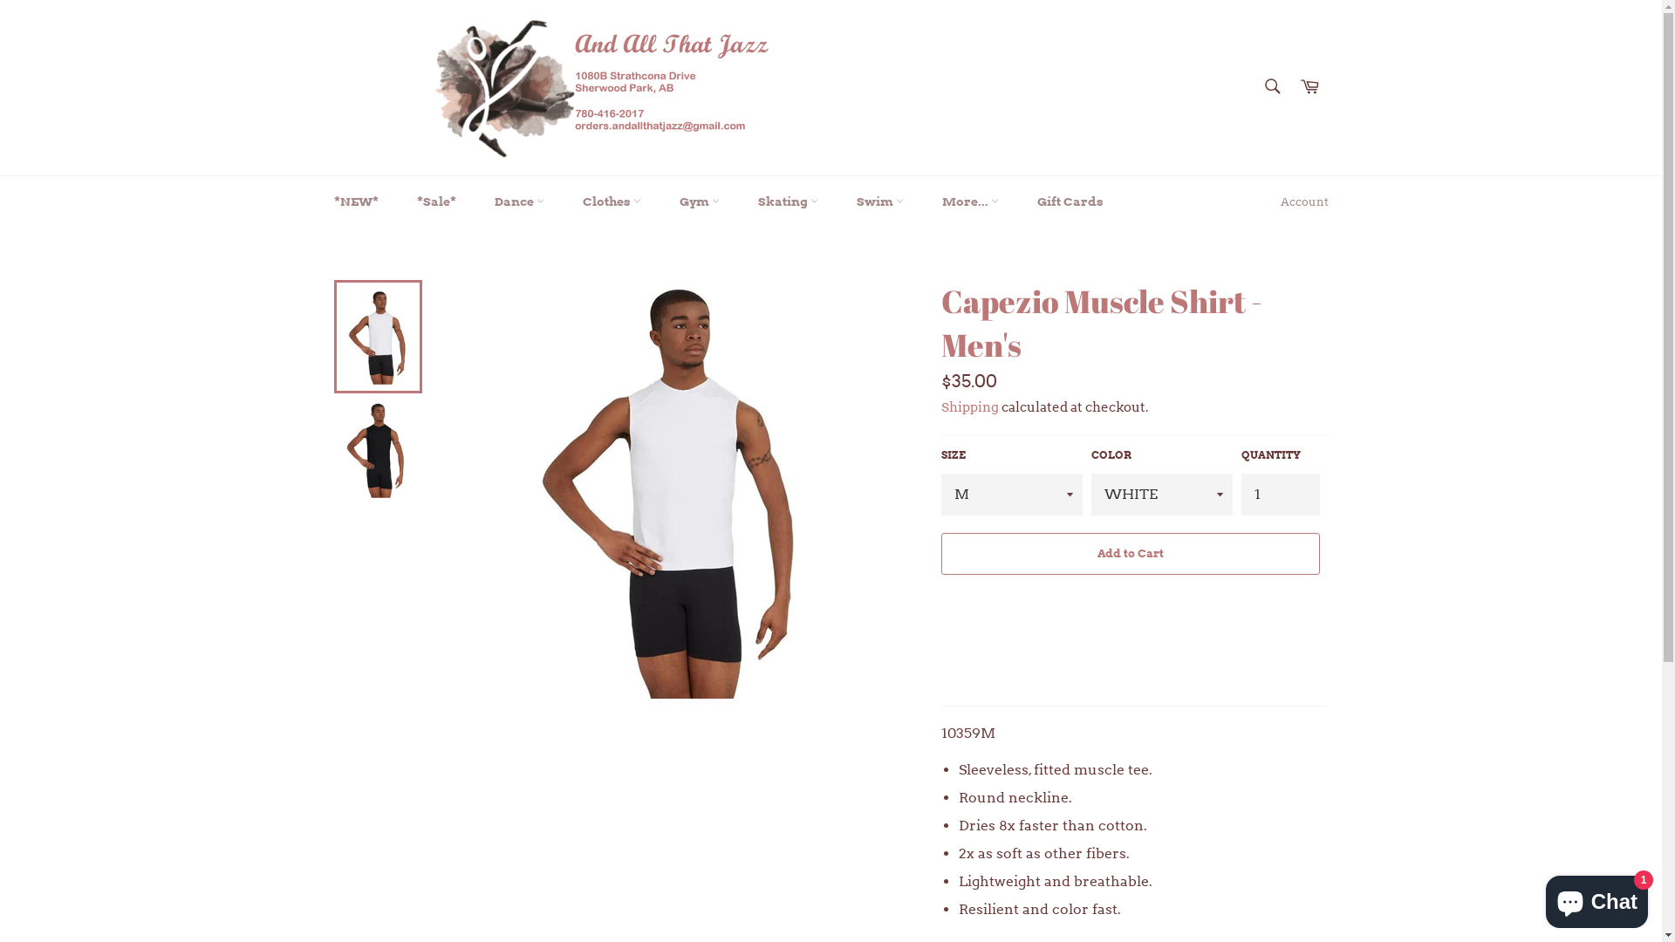 This screenshot has height=942, width=1675. Describe the element at coordinates (612, 202) in the screenshot. I see `Clothes` at that location.